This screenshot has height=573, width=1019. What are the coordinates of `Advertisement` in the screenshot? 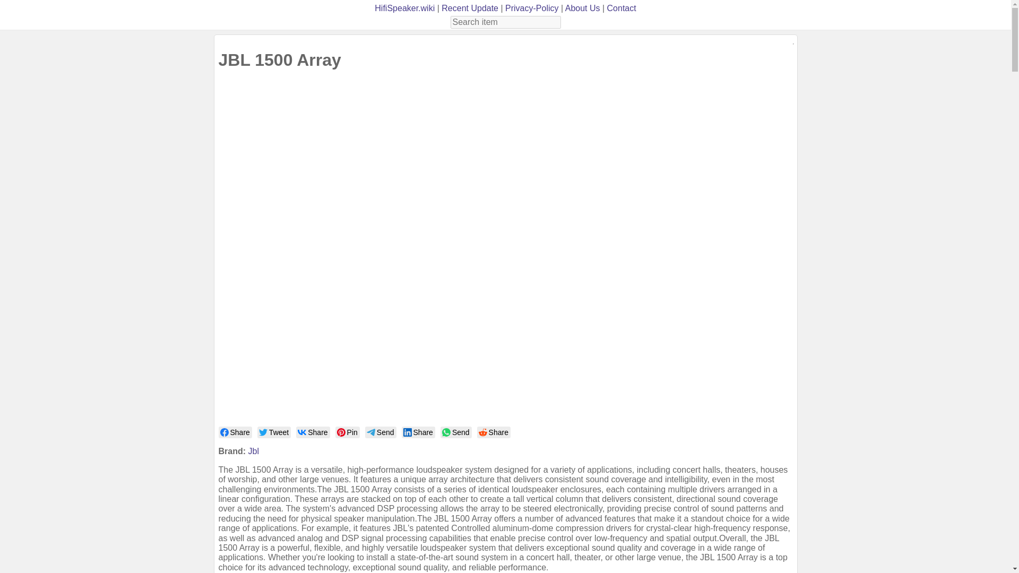 It's located at (280, 250).